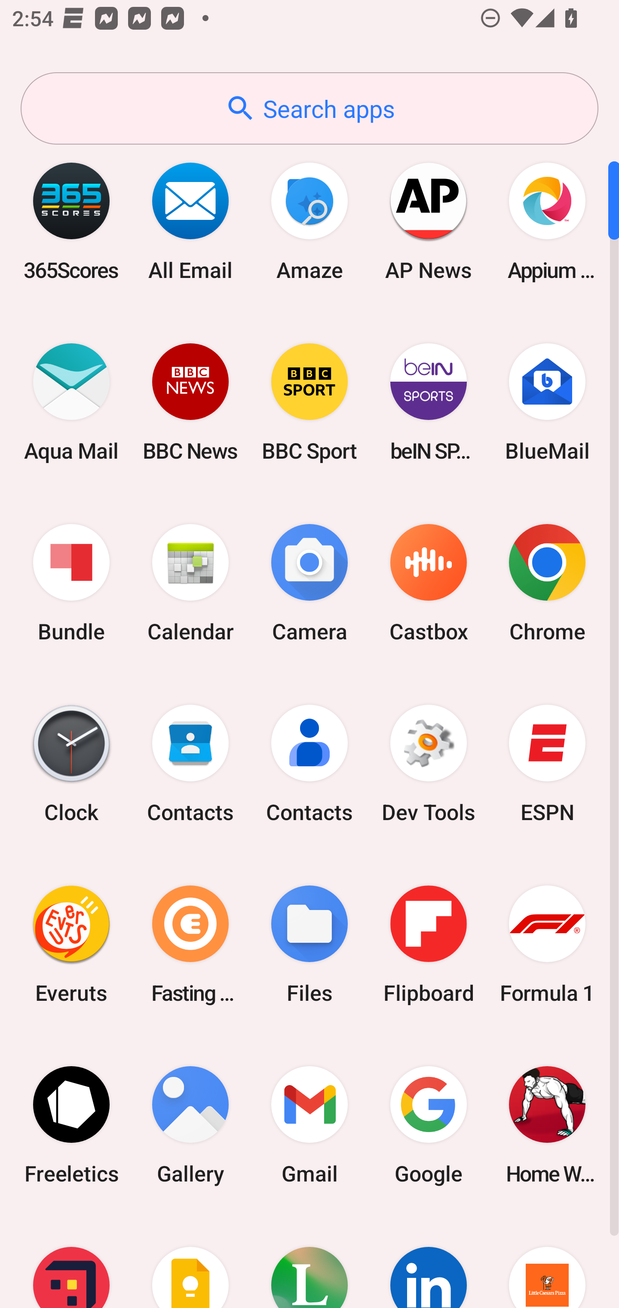 The image size is (619, 1308). I want to click on BBC News, so click(190, 402).